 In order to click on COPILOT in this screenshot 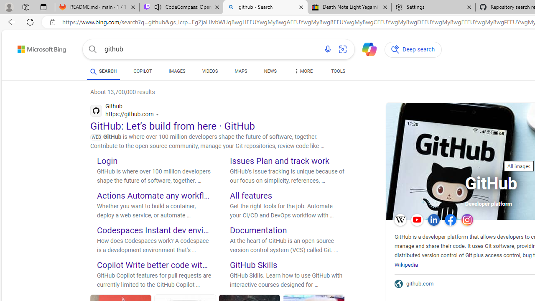, I will do `click(143, 73)`.